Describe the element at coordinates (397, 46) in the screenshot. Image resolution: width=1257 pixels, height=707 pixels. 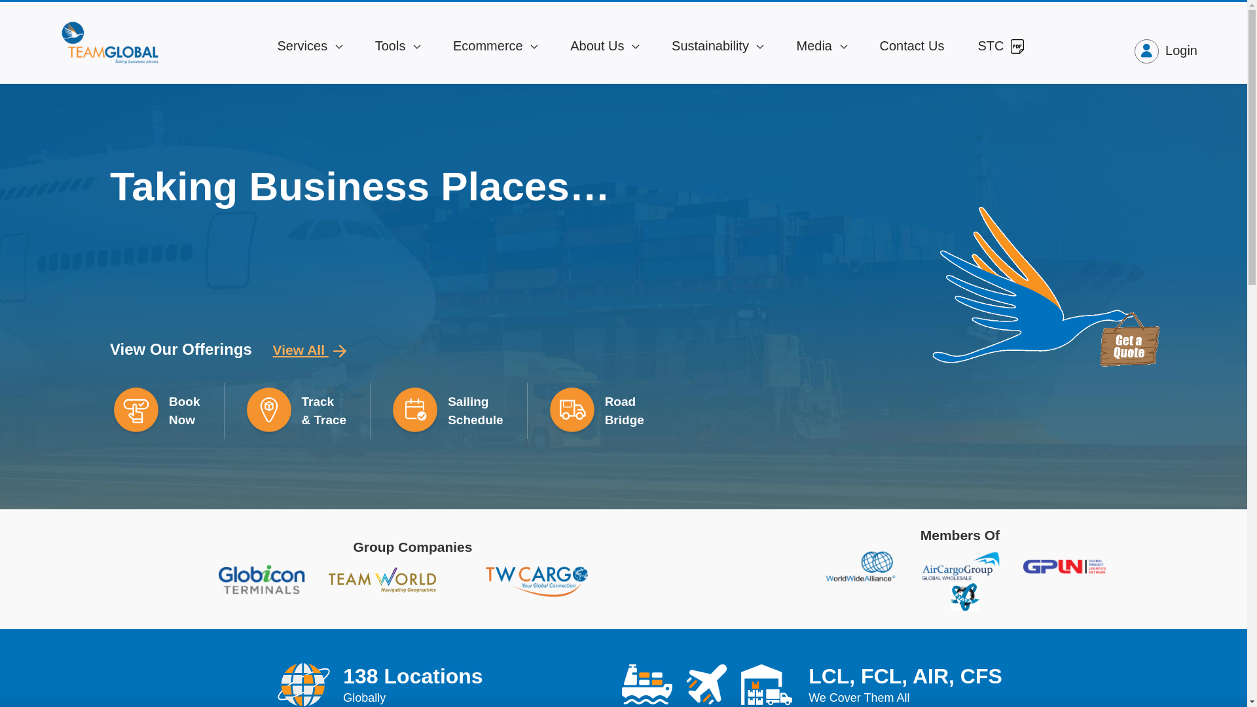
I see `Tools` at that location.